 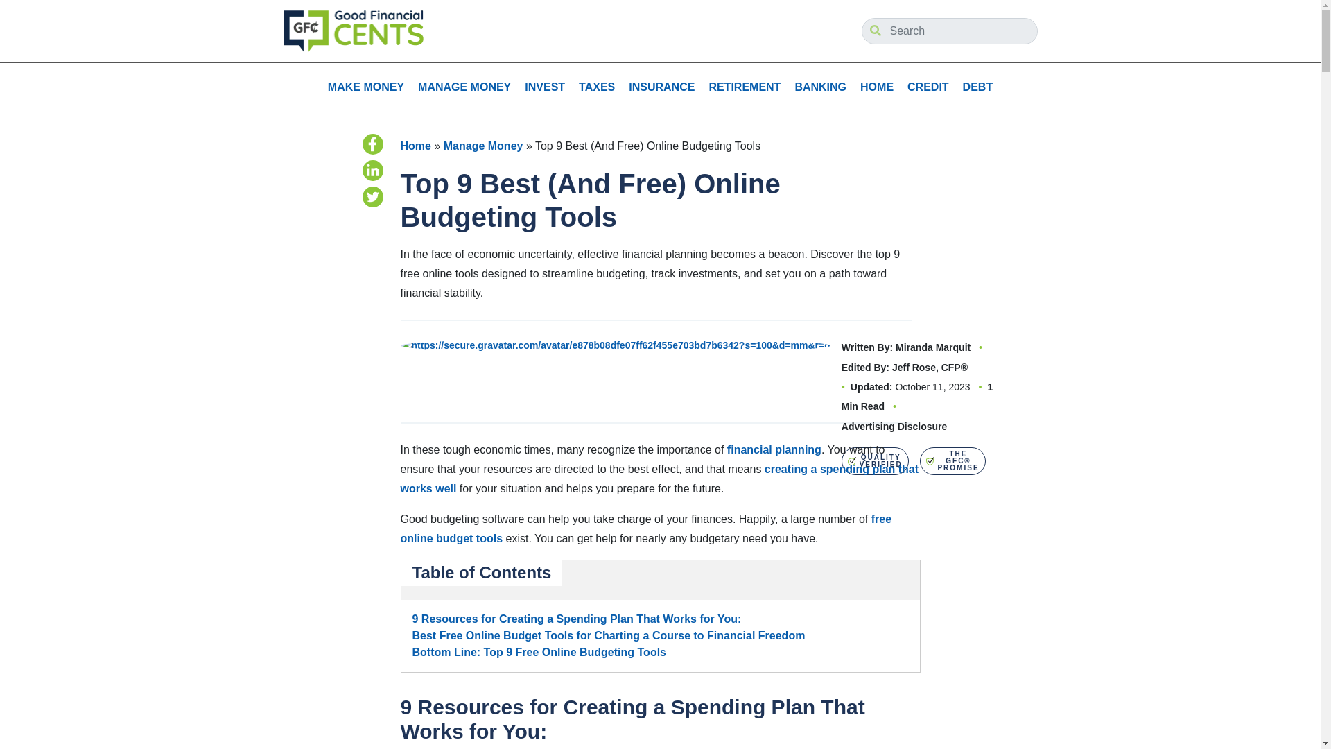 I want to click on MANAGE MONEY, so click(x=464, y=87).